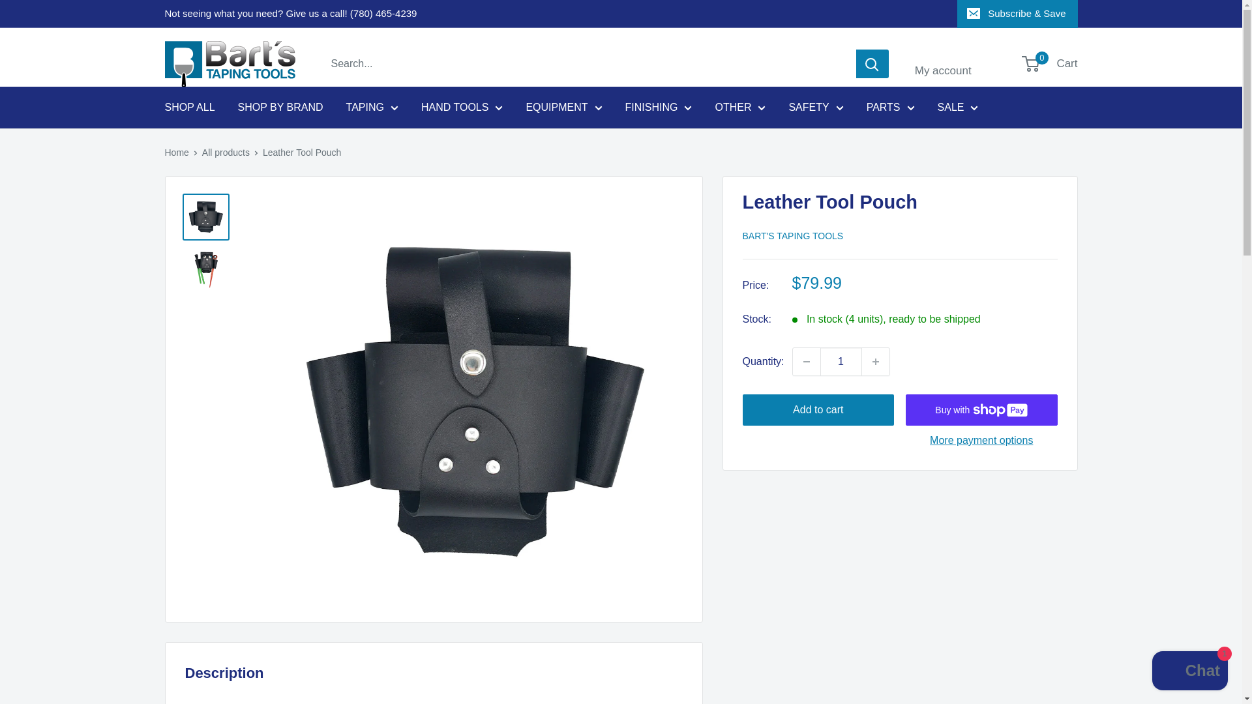 This screenshot has height=704, width=1252. Describe the element at coordinates (841, 361) in the screenshot. I see `1` at that location.